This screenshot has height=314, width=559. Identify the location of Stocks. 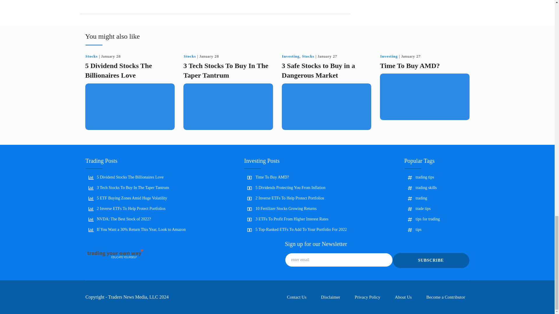
(91, 56).